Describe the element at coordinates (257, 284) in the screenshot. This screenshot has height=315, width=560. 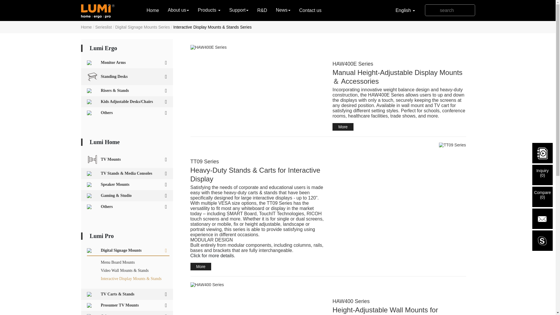
I see `HAW400 Series` at that location.